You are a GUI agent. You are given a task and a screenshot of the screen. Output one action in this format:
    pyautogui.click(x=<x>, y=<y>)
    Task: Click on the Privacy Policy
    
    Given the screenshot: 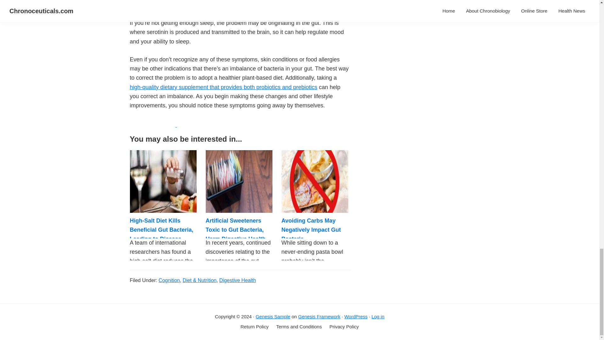 What is the action you would take?
    pyautogui.click(x=344, y=327)
    